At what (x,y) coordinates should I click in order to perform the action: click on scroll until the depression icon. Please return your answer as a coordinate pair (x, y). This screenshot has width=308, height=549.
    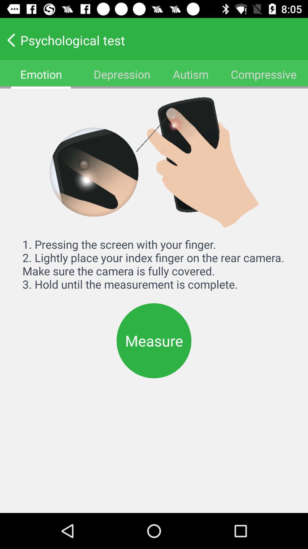
    Looking at the image, I should click on (122, 74).